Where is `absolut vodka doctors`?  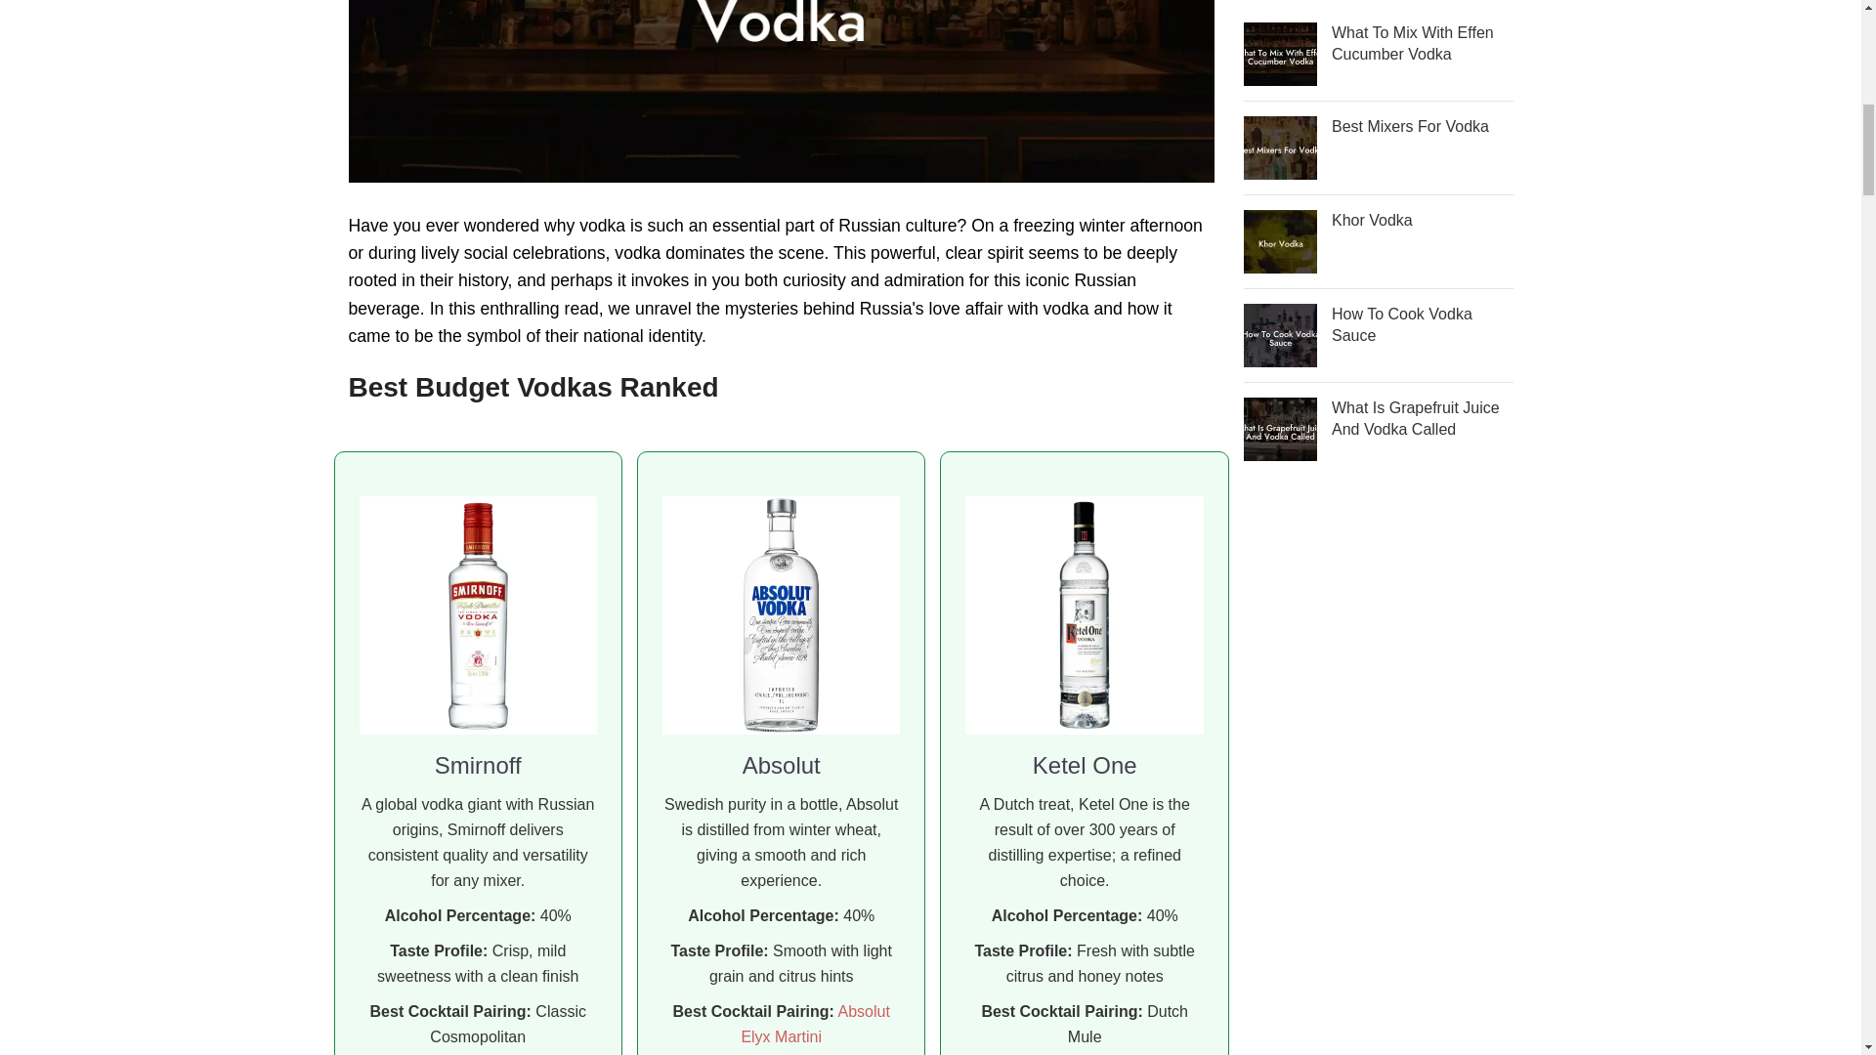 absolut vodka doctors is located at coordinates (781, 613).